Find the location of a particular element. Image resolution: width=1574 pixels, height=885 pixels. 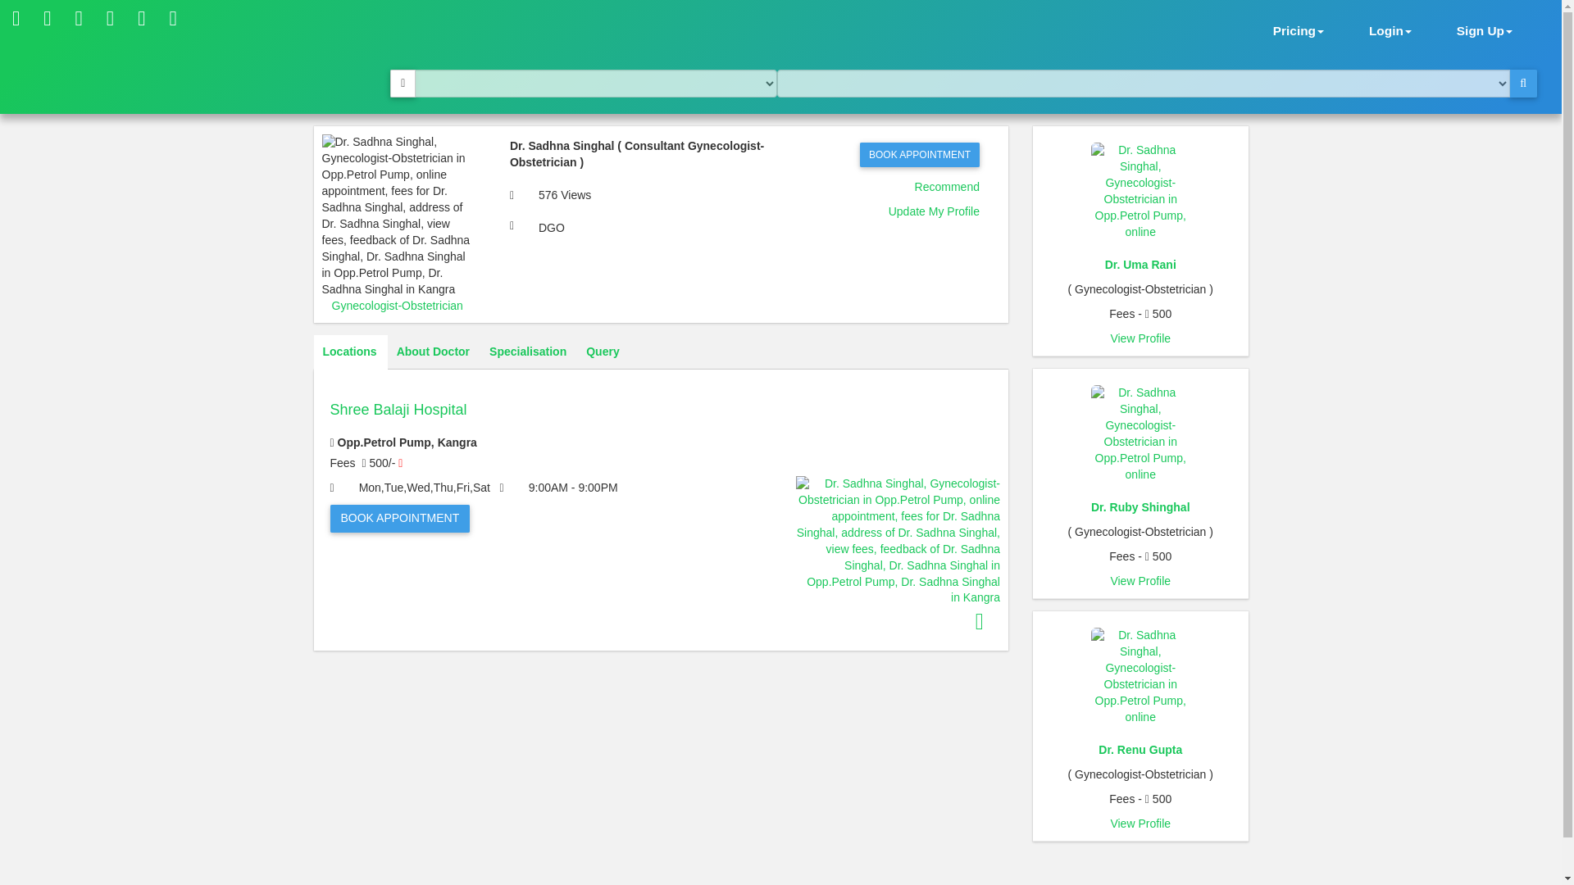

BOOK APPOINTMENT is located at coordinates (398, 518).